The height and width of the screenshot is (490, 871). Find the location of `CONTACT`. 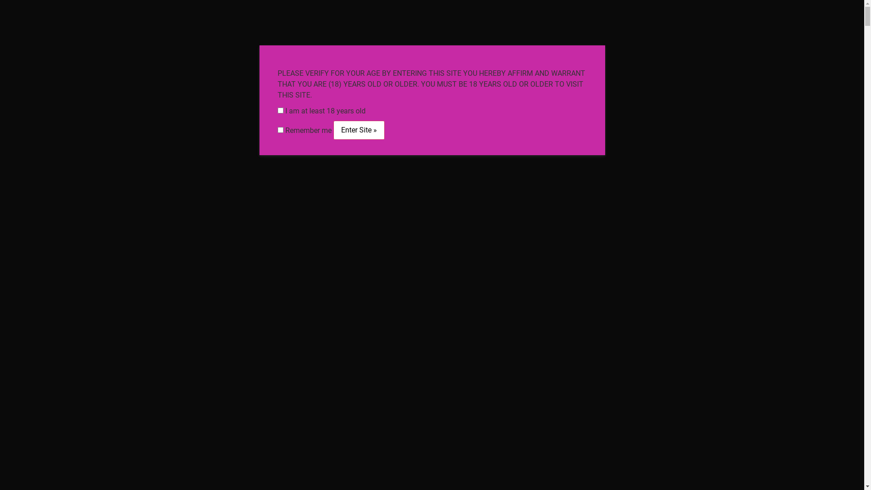

CONTACT is located at coordinates (597, 118).